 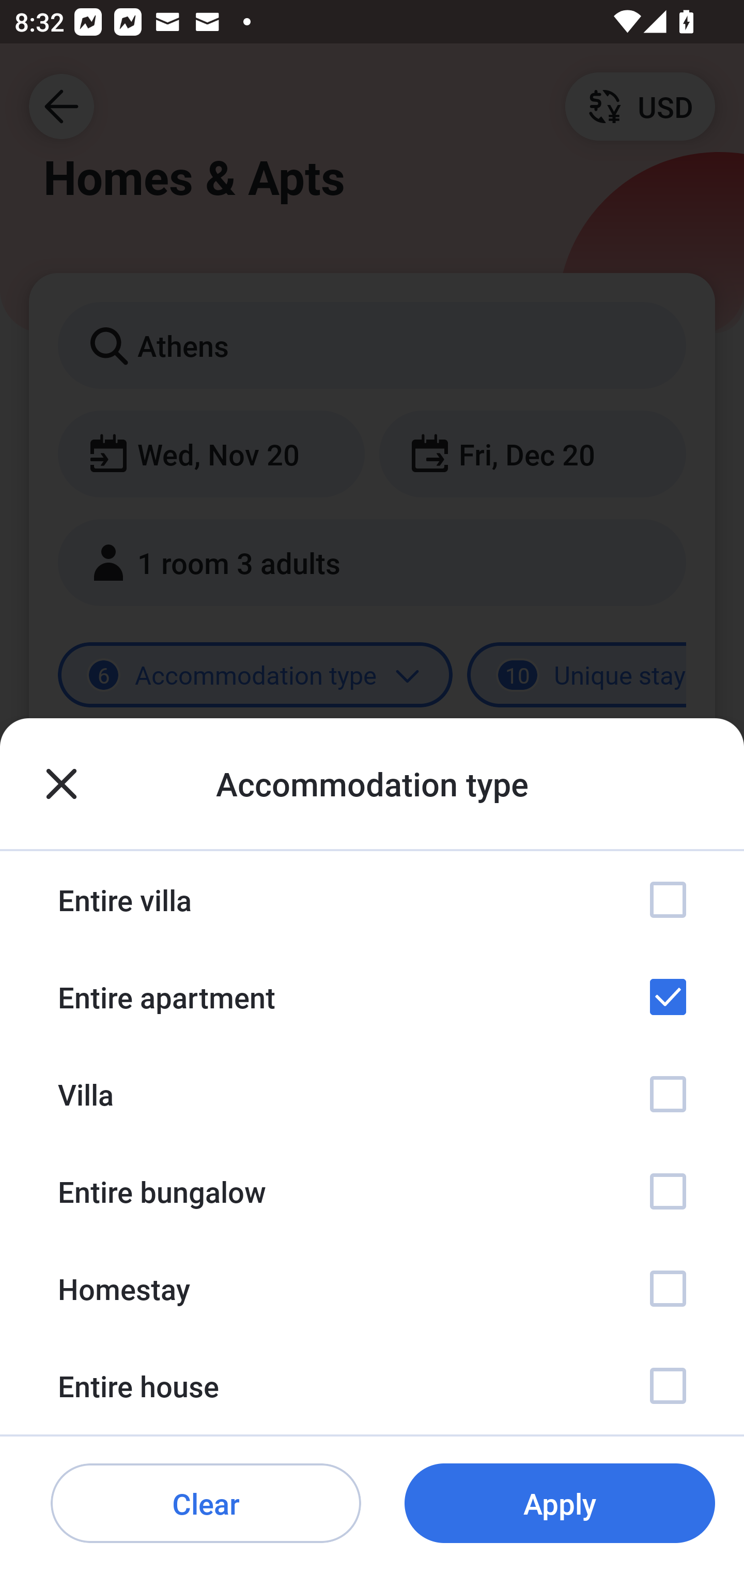 What do you see at coordinates (372, 1288) in the screenshot?
I see `Homestay` at bounding box center [372, 1288].